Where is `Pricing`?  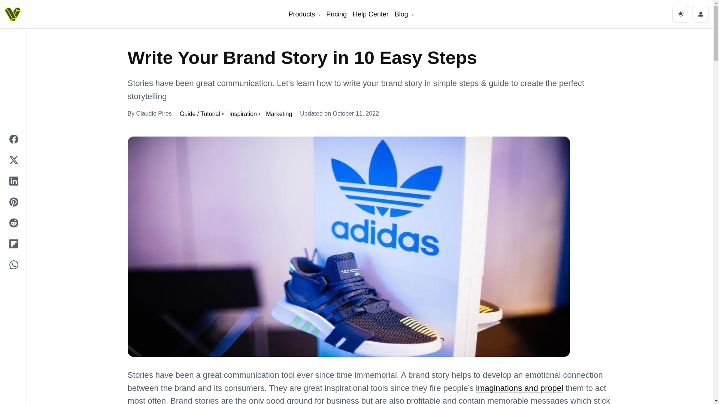 Pricing is located at coordinates (336, 14).